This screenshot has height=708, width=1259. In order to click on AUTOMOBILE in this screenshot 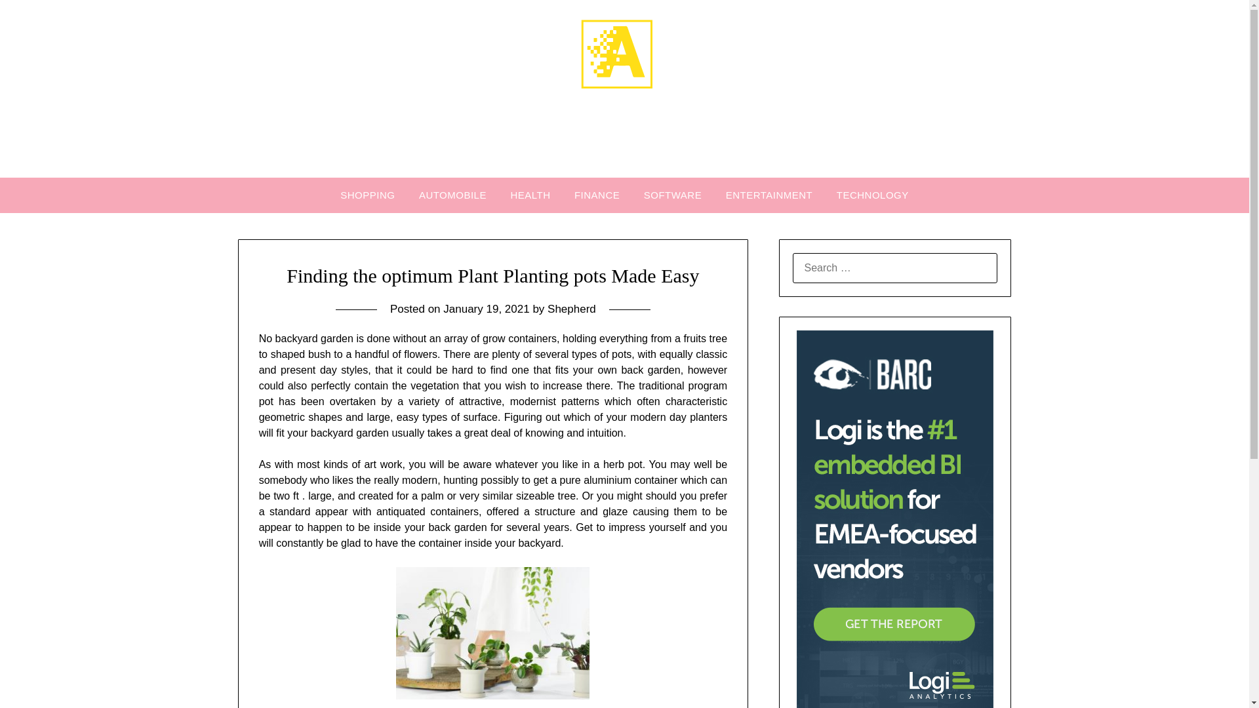, I will do `click(452, 195)`.